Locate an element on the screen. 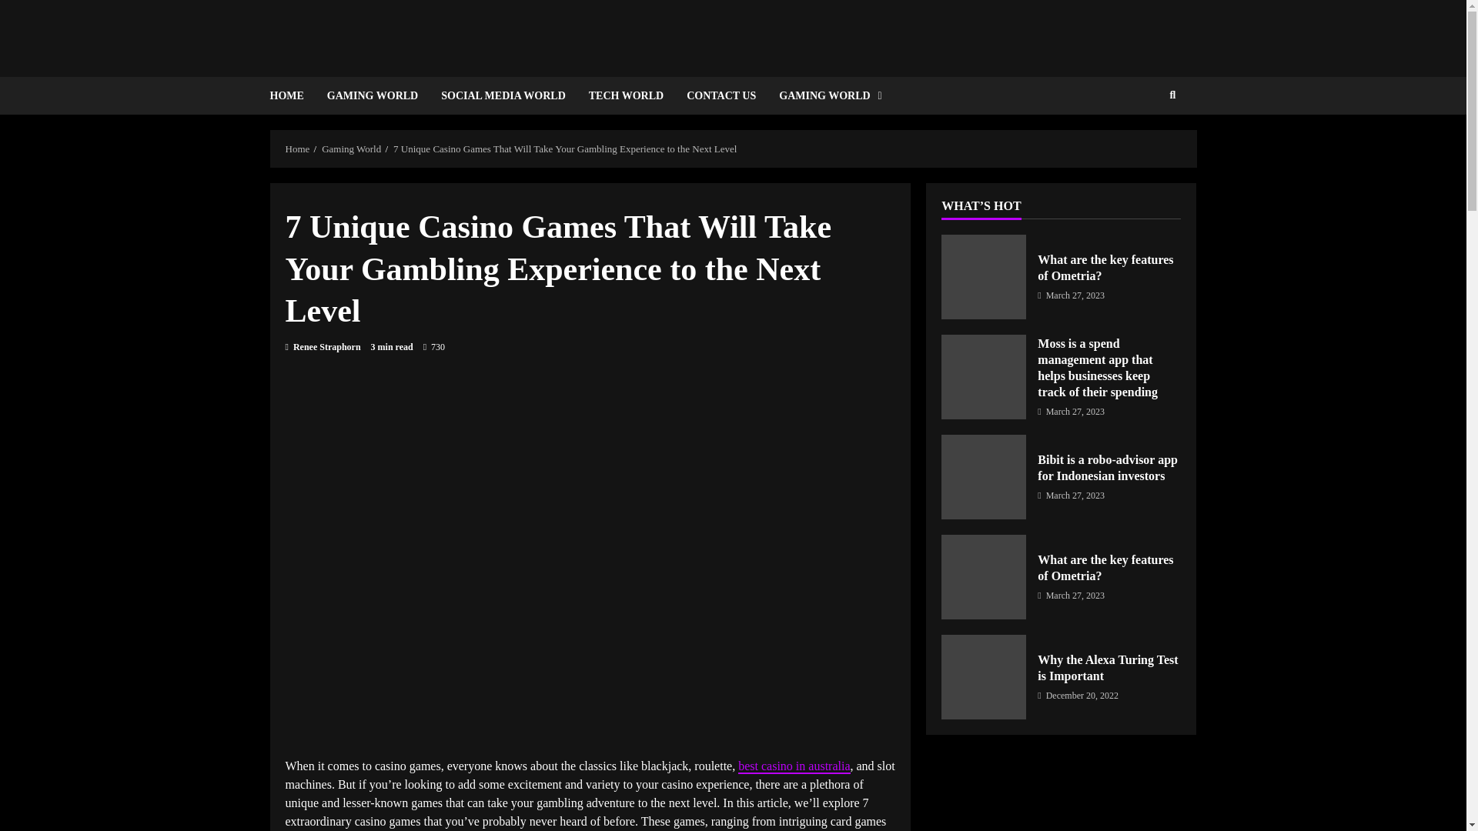 This screenshot has height=831, width=1478. CONTACT US is located at coordinates (721, 95).